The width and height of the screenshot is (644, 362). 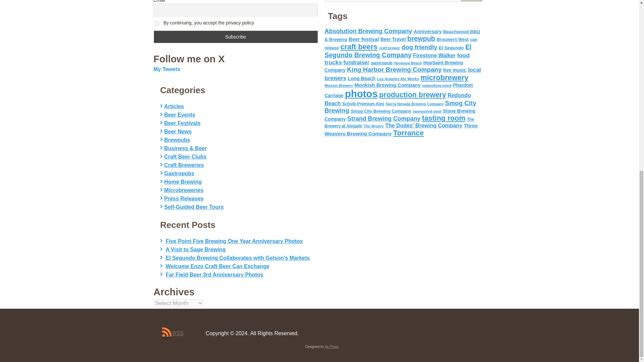 I want to click on Craft Beer Clubs, so click(x=185, y=157).